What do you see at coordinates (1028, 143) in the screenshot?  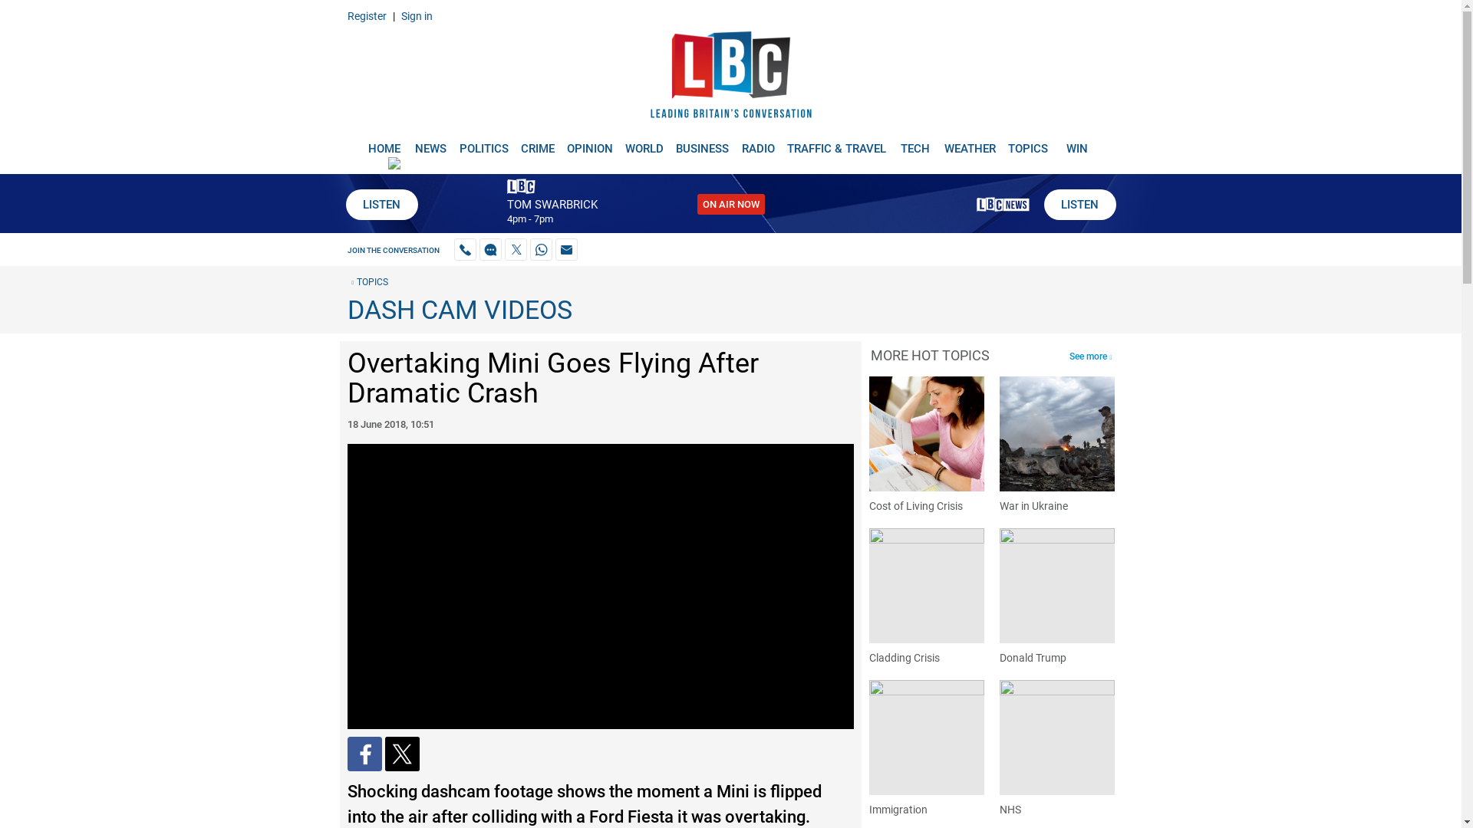 I see `TOPICS` at bounding box center [1028, 143].